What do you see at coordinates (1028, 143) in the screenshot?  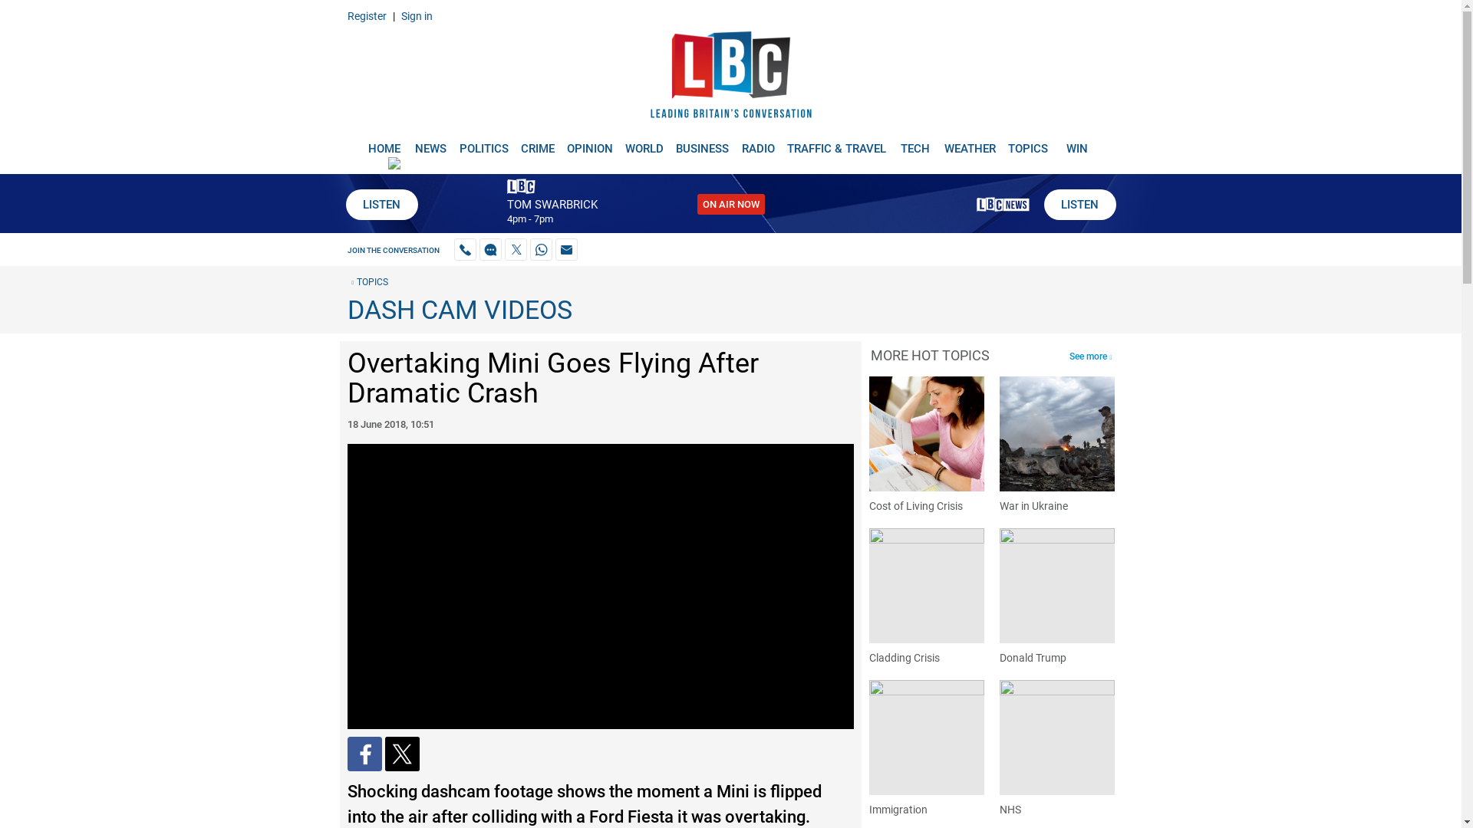 I see `TOPICS` at bounding box center [1028, 143].